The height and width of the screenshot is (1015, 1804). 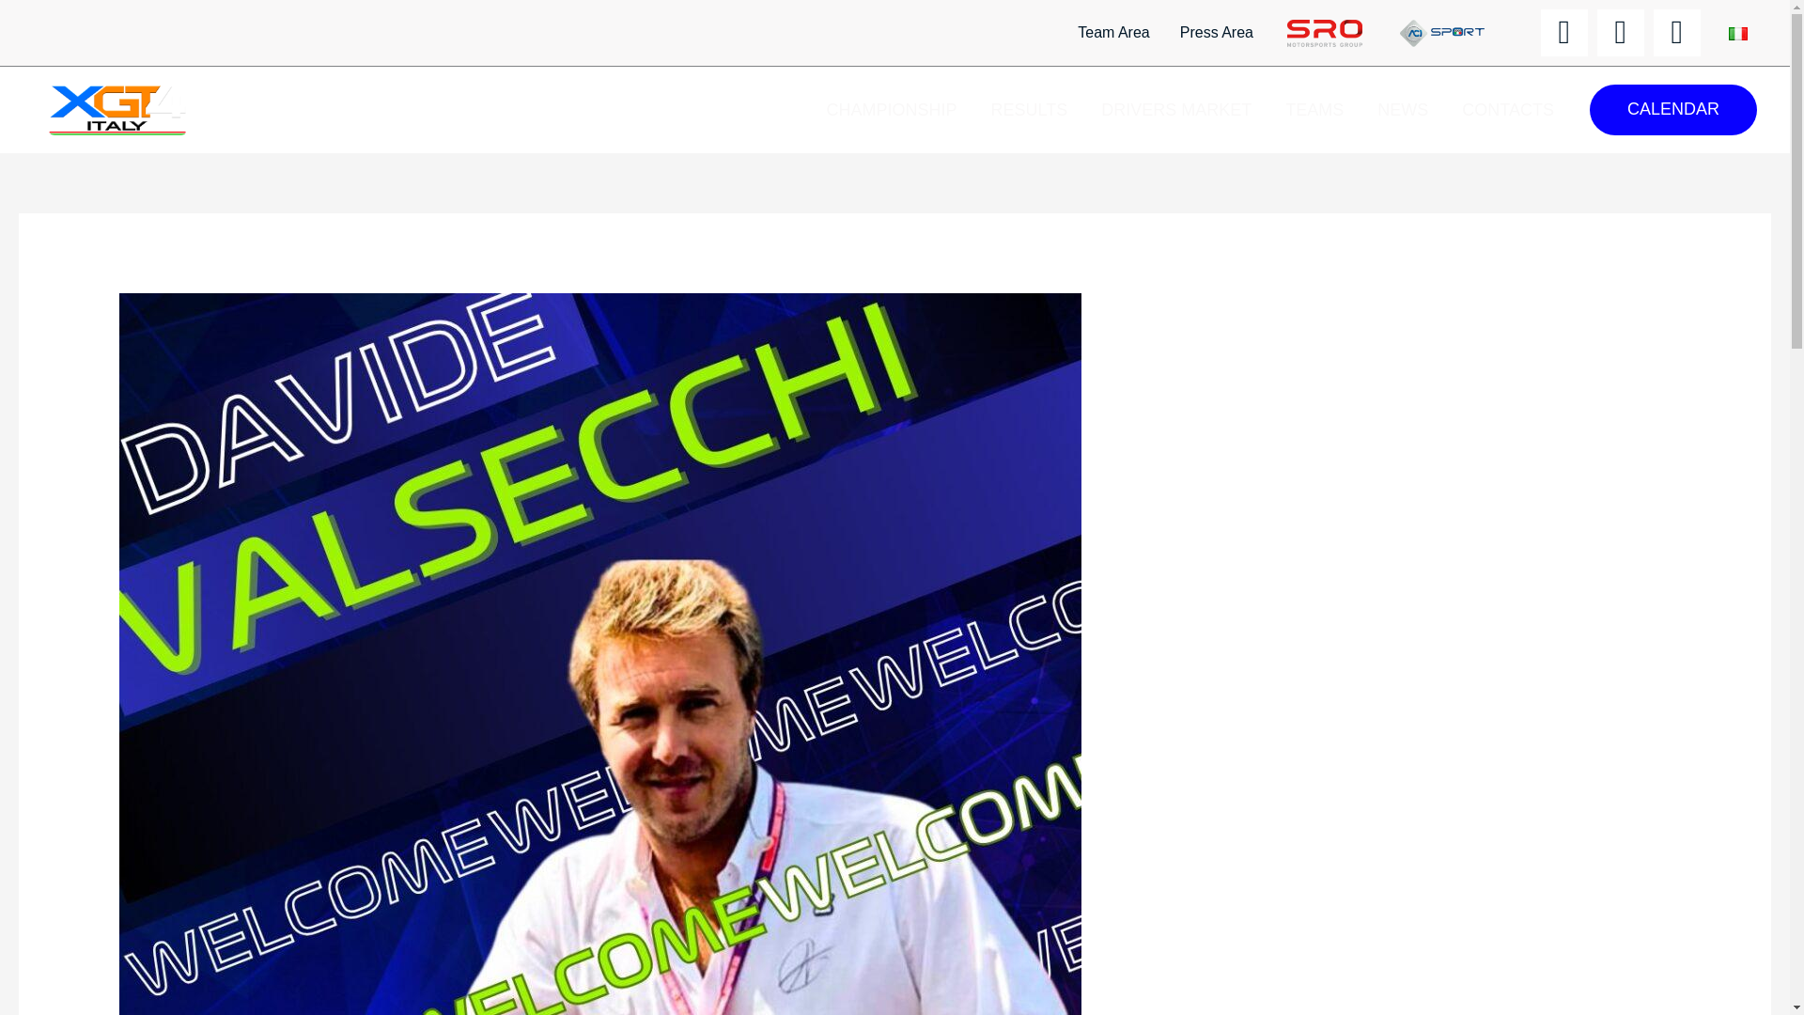 I want to click on TEAMS, so click(x=1314, y=110).